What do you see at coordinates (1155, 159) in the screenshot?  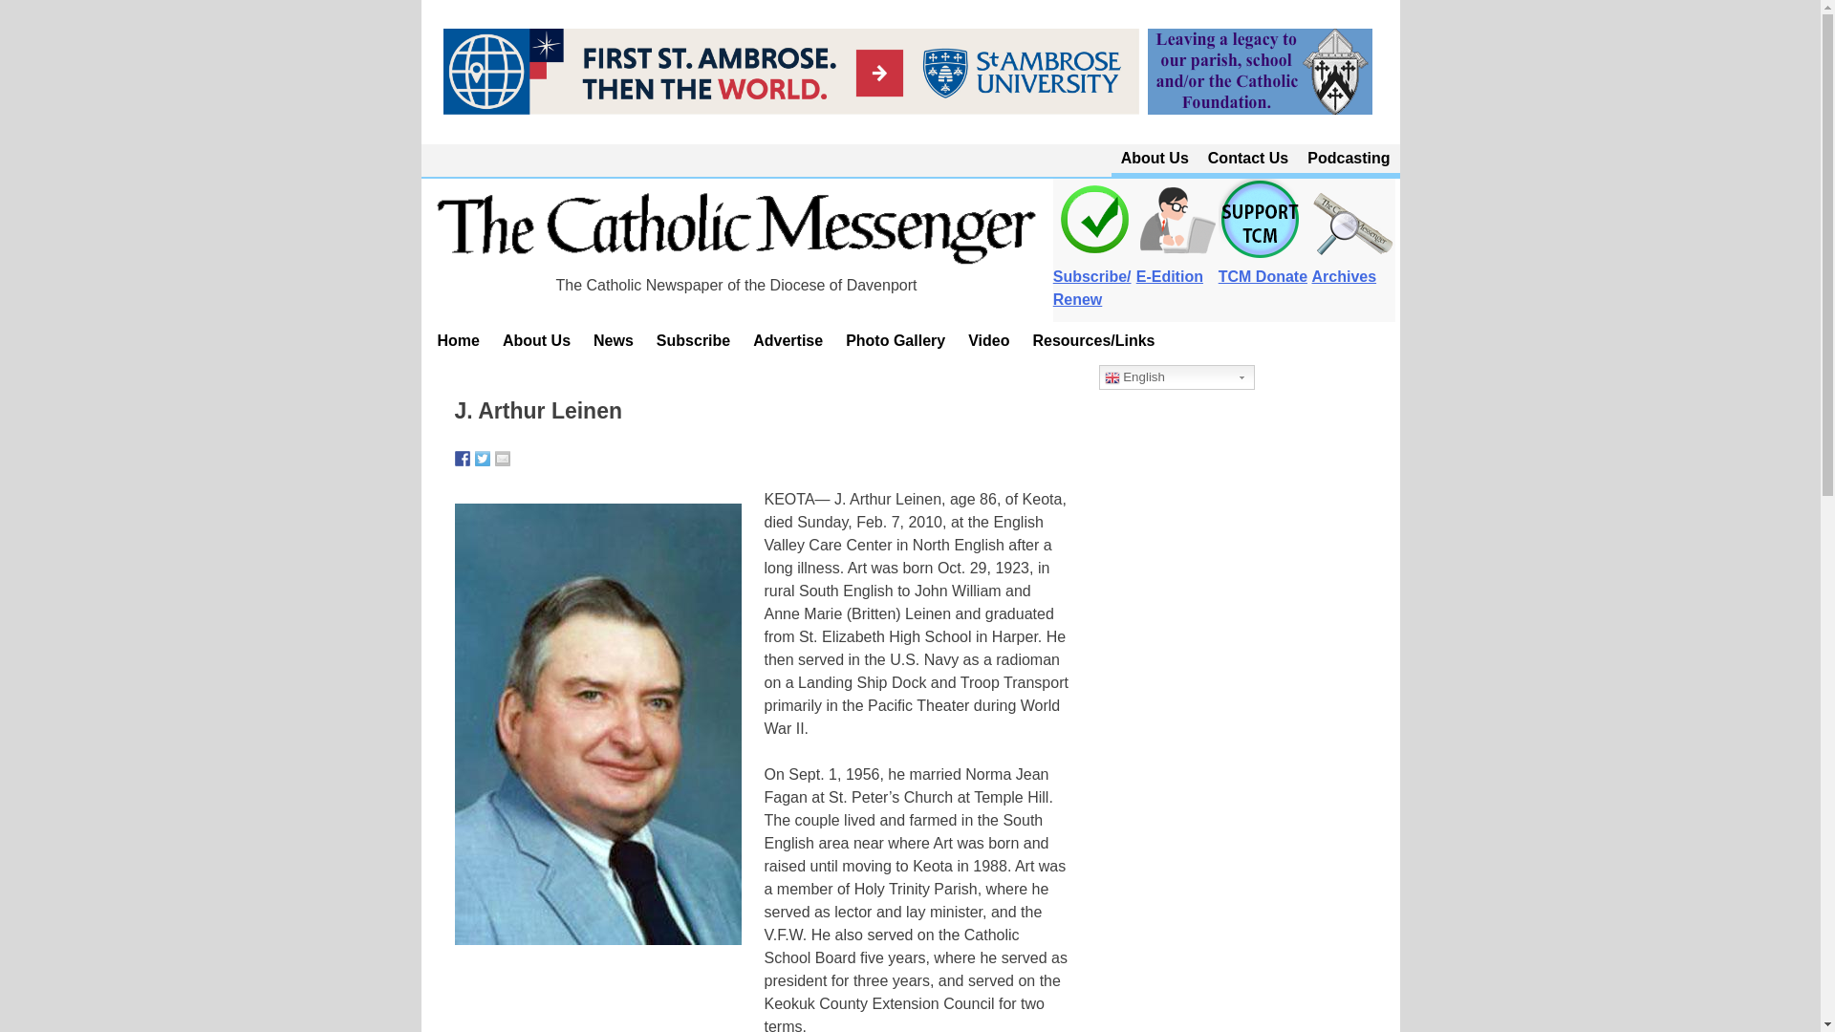 I see `About Us` at bounding box center [1155, 159].